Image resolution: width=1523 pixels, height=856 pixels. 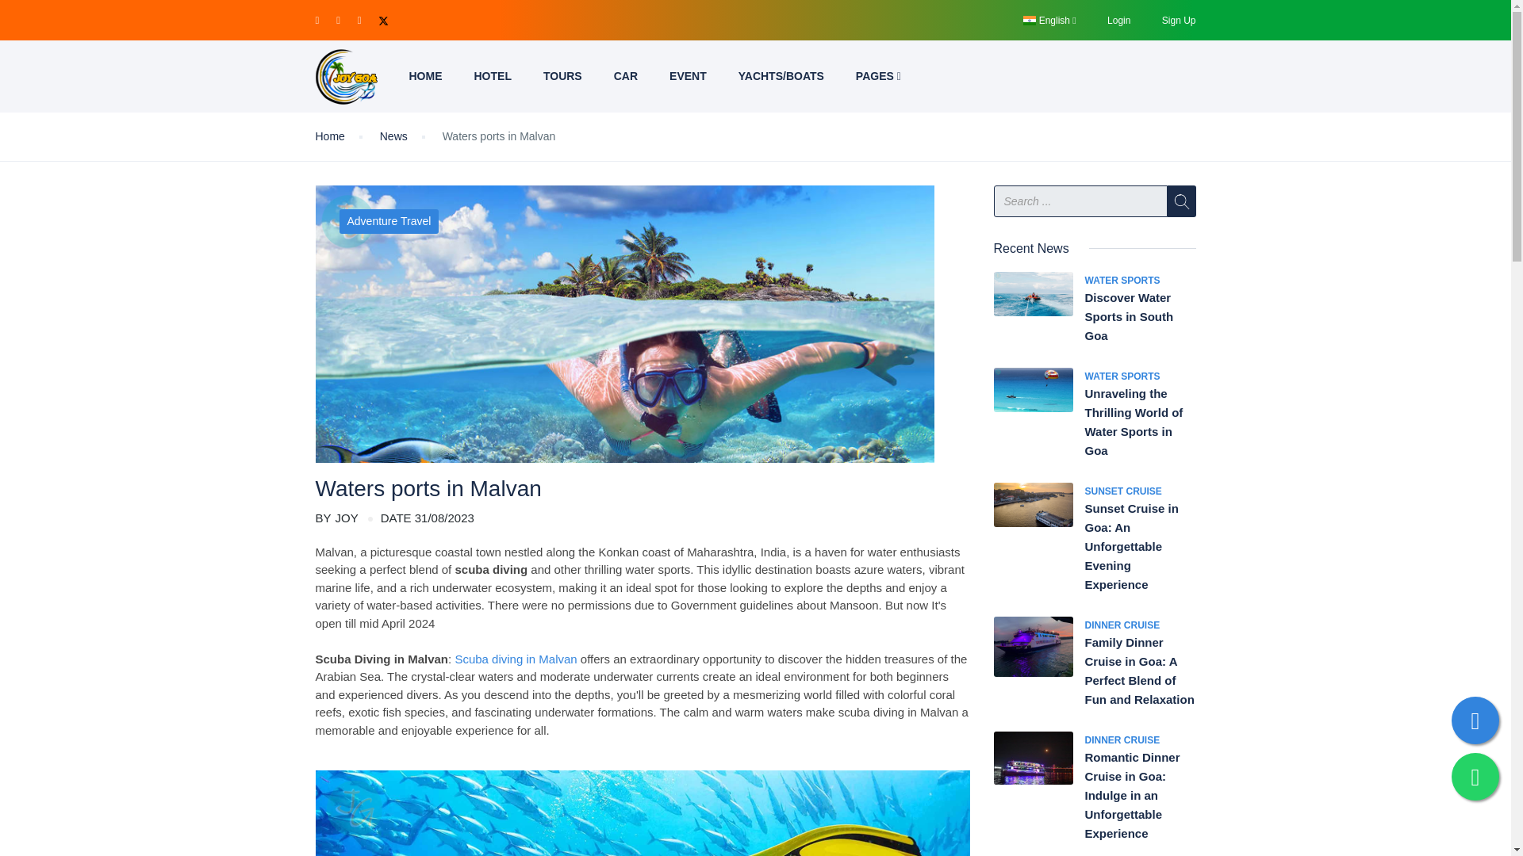 I want to click on TOURS, so click(x=562, y=76).